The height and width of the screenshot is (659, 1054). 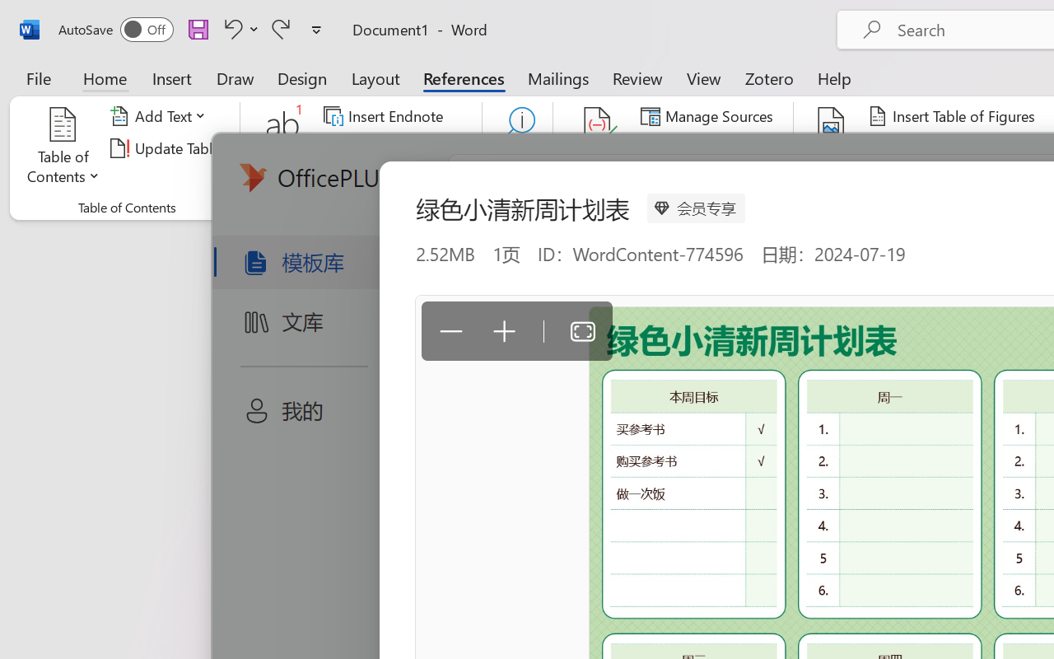 I want to click on Style, so click(x=735, y=148).